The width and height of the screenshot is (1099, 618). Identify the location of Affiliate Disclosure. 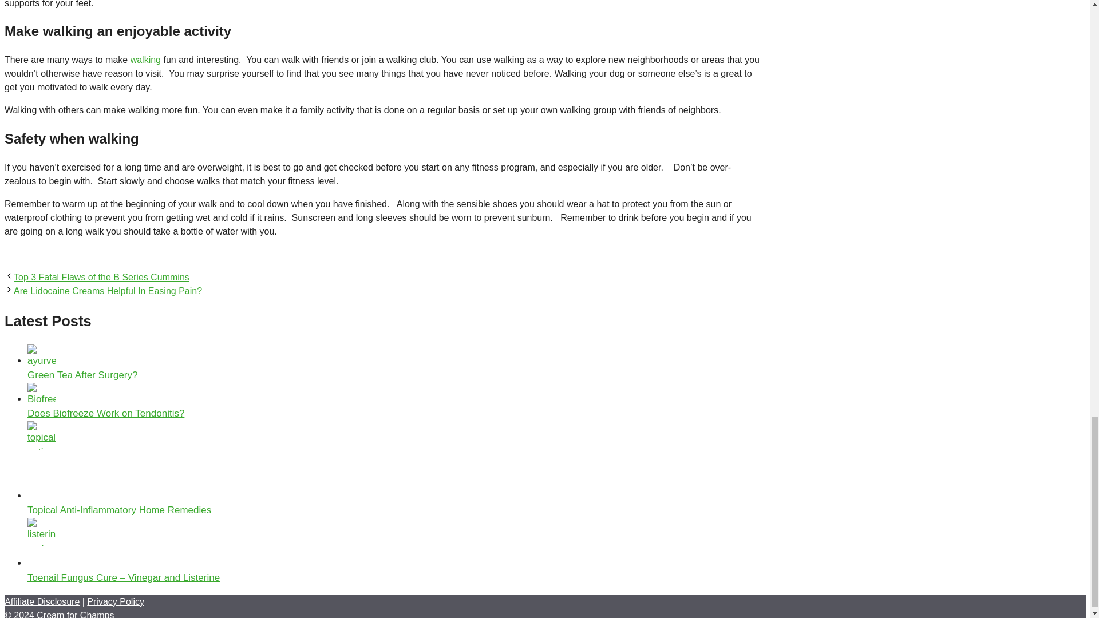
(41, 601).